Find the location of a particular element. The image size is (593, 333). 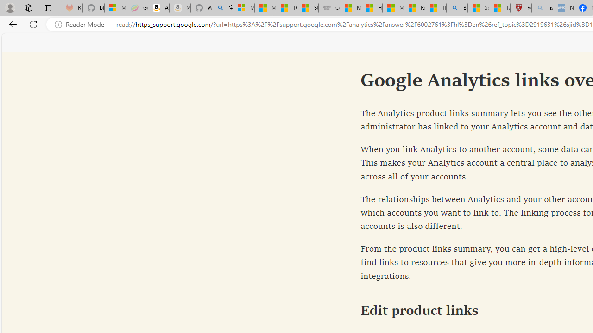

Recipes - MSN is located at coordinates (414, 8).